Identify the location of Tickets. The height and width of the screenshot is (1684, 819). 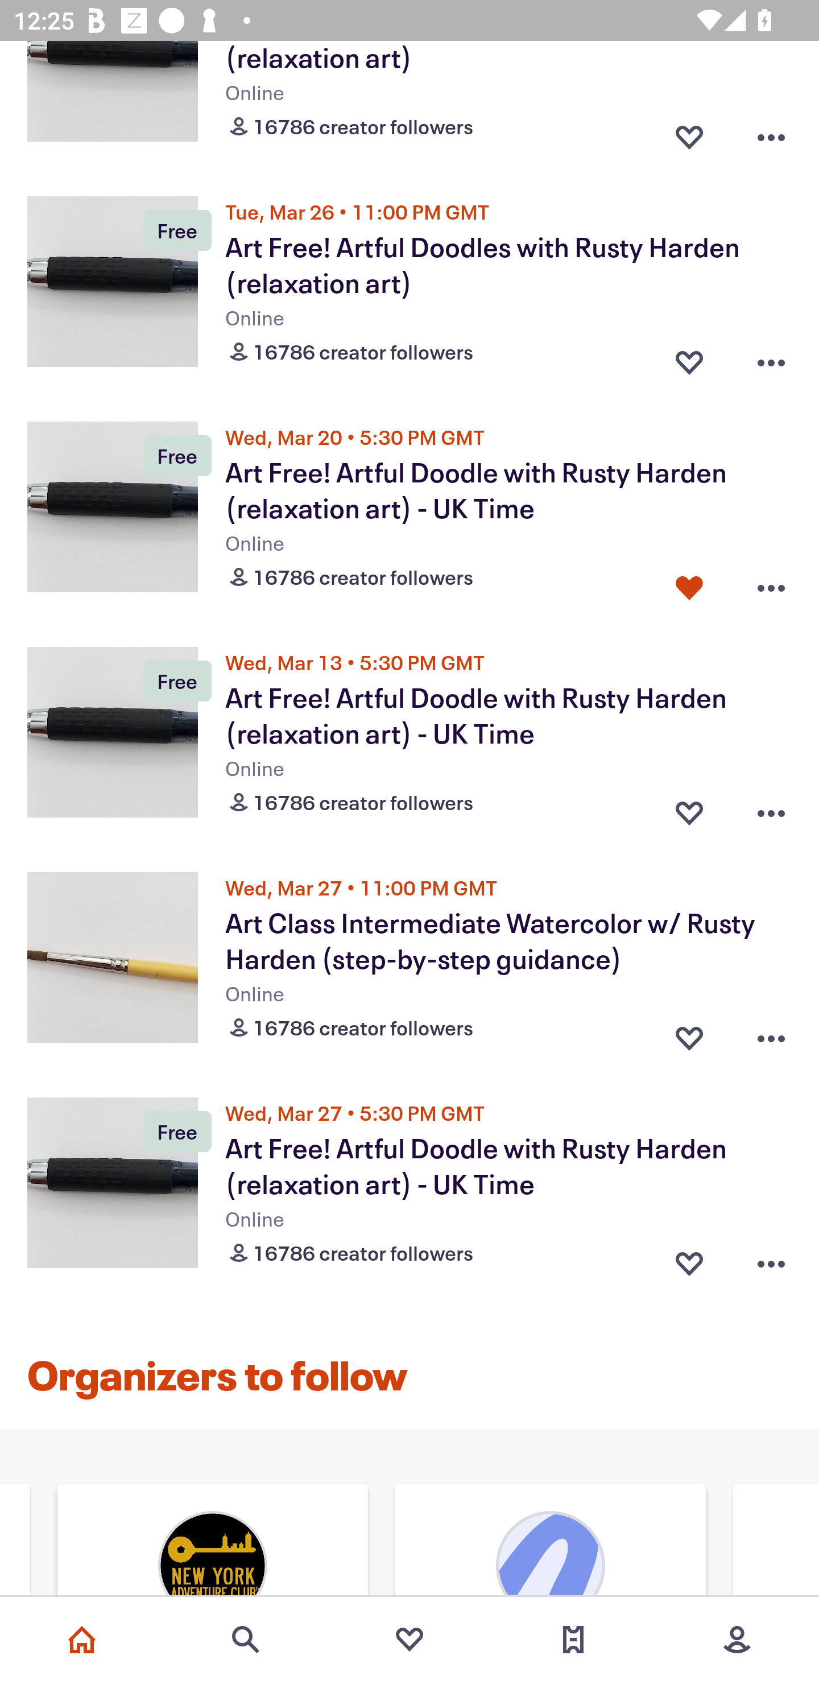
(573, 1640).